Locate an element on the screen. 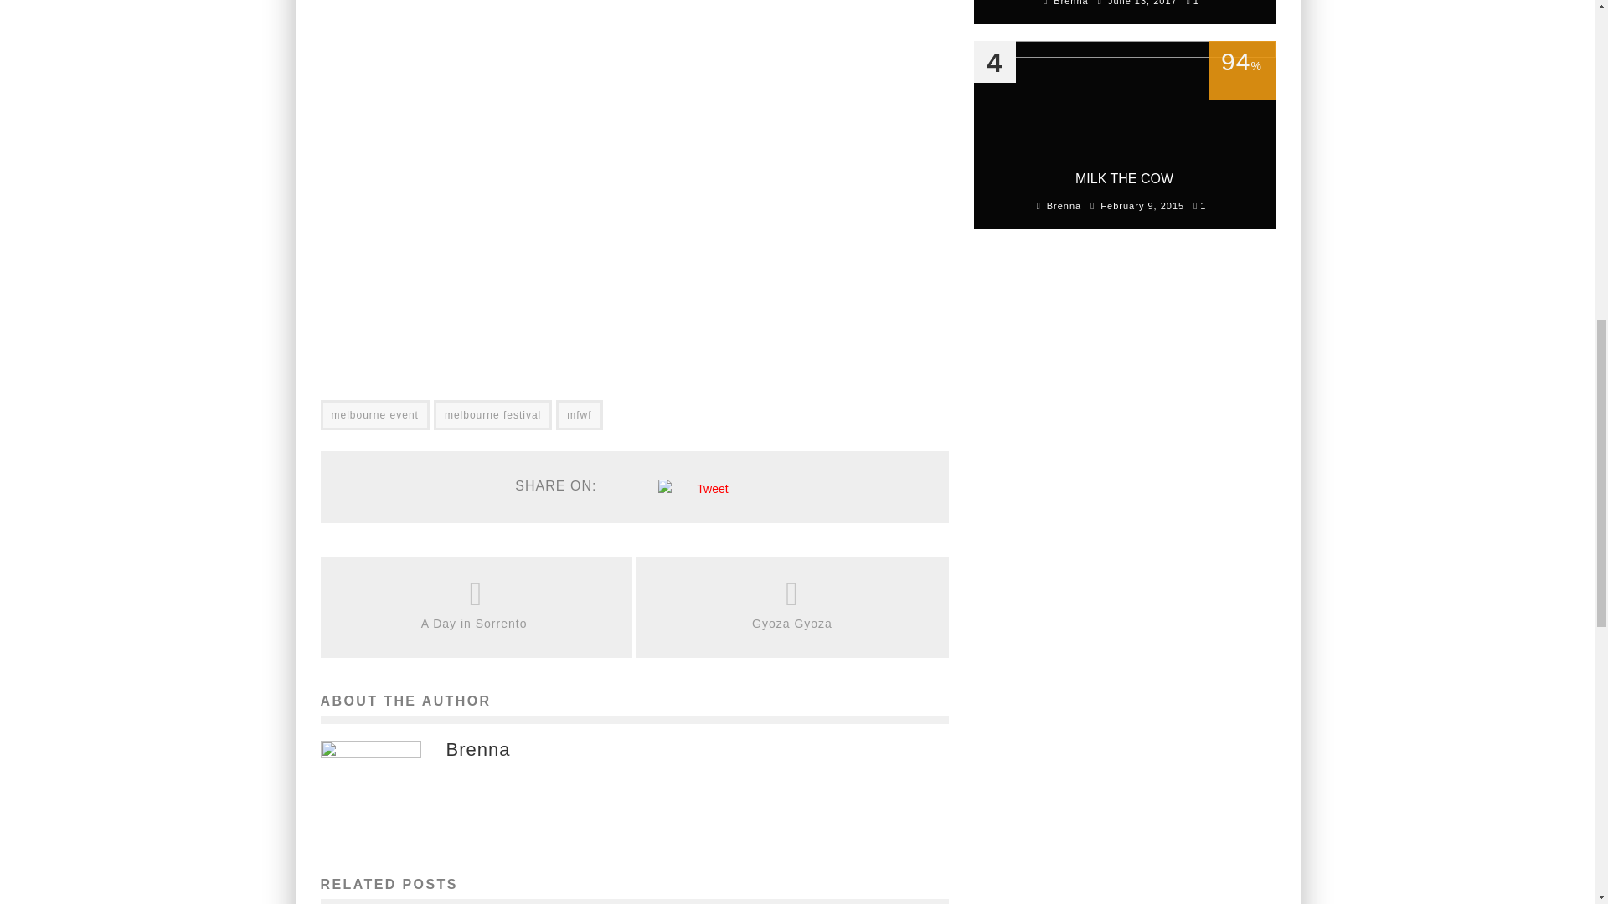 The height and width of the screenshot is (904, 1608). Gyoza Gyoza is located at coordinates (792, 624).